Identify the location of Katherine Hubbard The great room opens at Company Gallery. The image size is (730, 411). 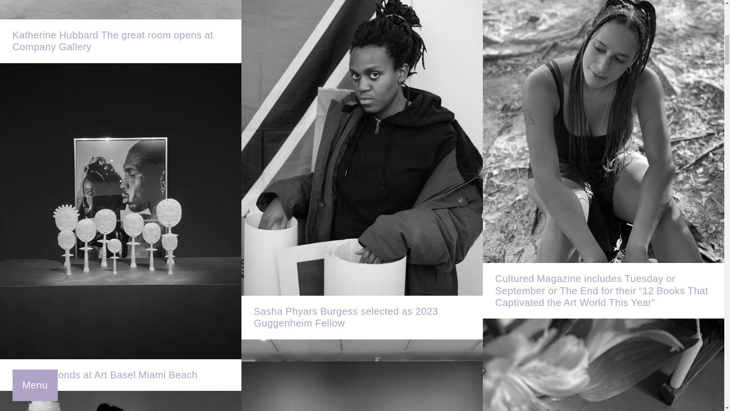
(121, 31).